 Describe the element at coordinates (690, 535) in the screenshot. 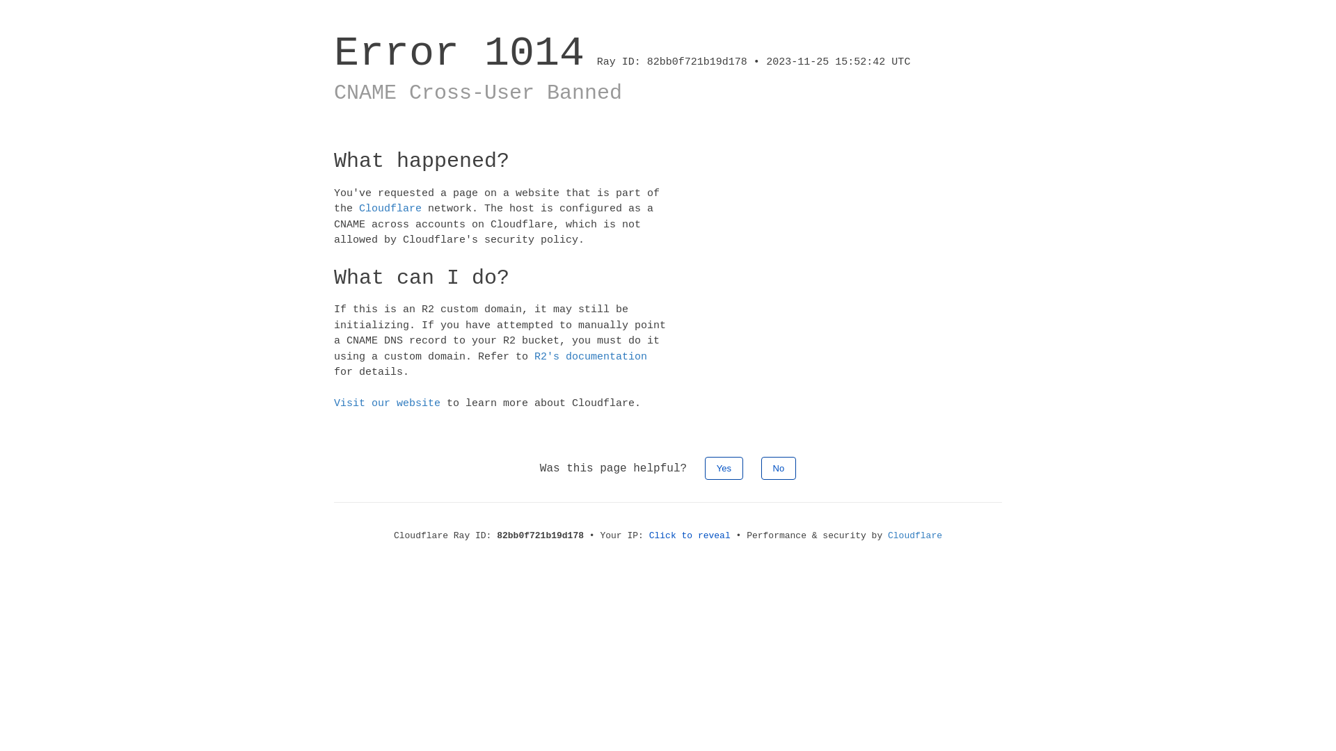

I see `Click to reveal` at that location.